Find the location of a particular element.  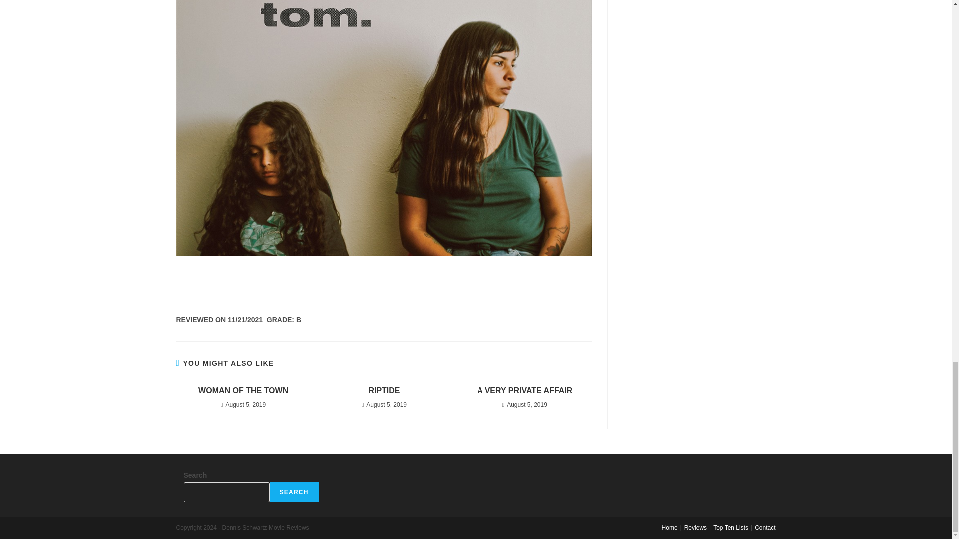

Contact is located at coordinates (765, 527).